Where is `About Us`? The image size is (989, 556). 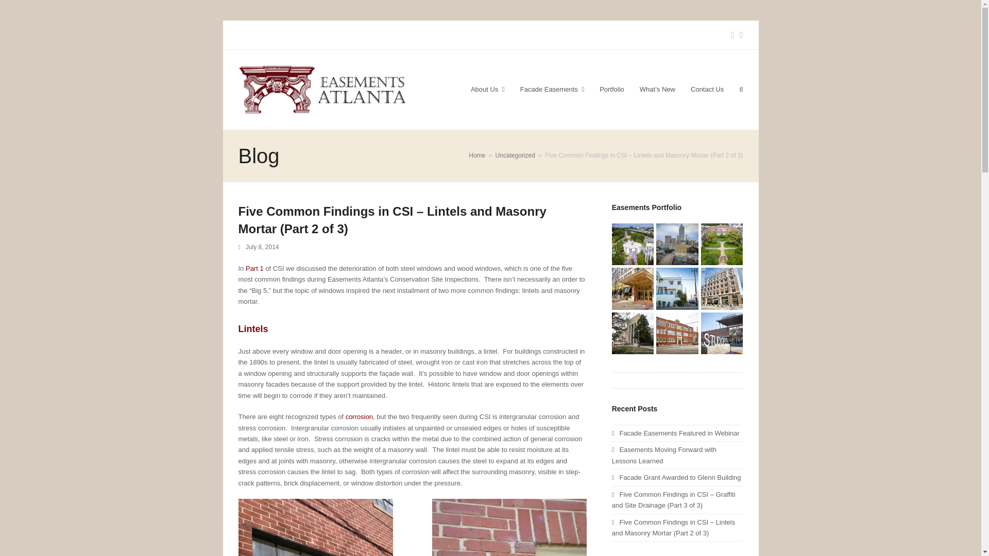 About Us is located at coordinates (487, 90).